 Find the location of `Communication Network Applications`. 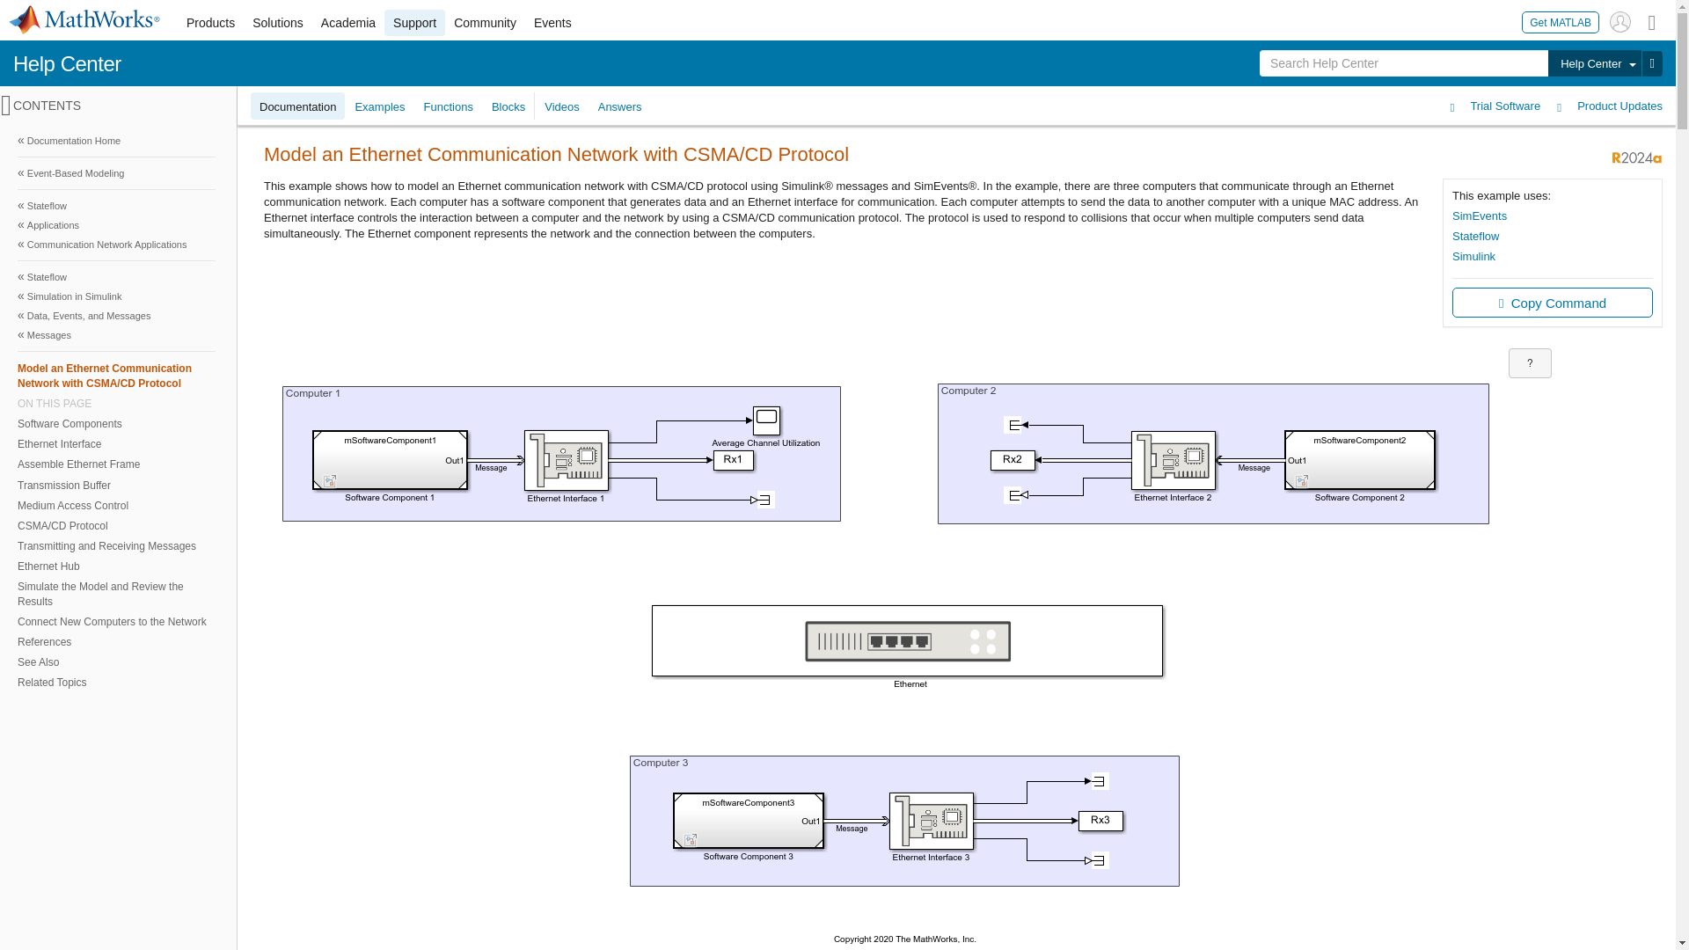

Communication Network Applications is located at coordinates (116, 245).